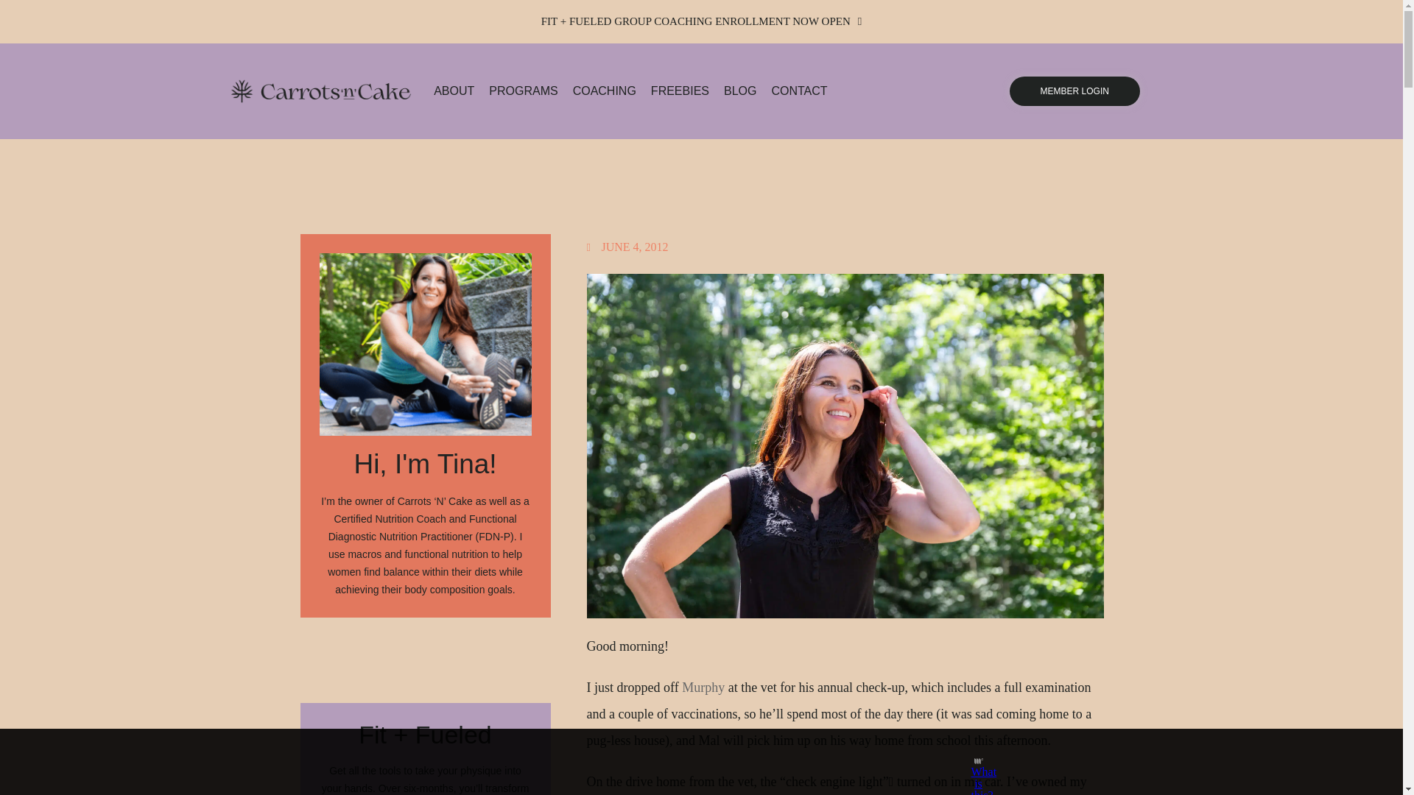 Image resolution: width=1414 pixels, height=795 pixels. What do you see at coordinates (688, 762) in the screenshot?
I see `3rd party ad content` at bounding box center [688, 762].